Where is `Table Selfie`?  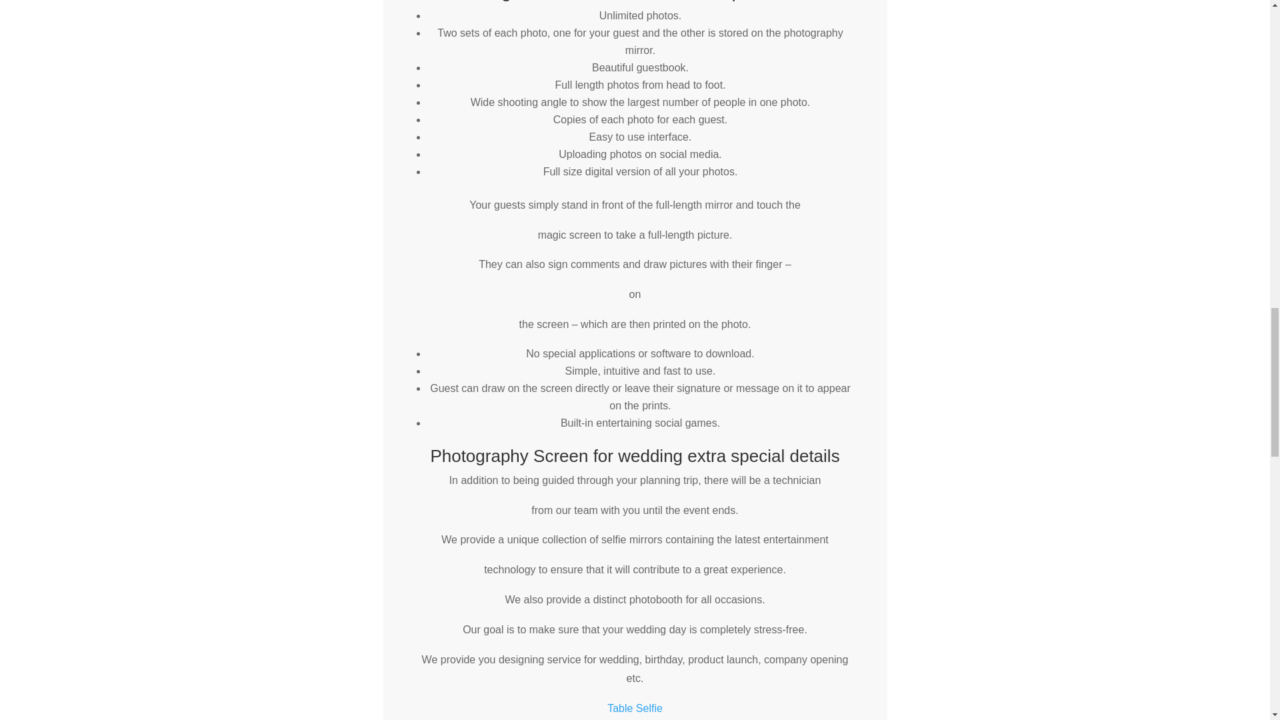
Table Selfie is located at coordinates (635, 708).